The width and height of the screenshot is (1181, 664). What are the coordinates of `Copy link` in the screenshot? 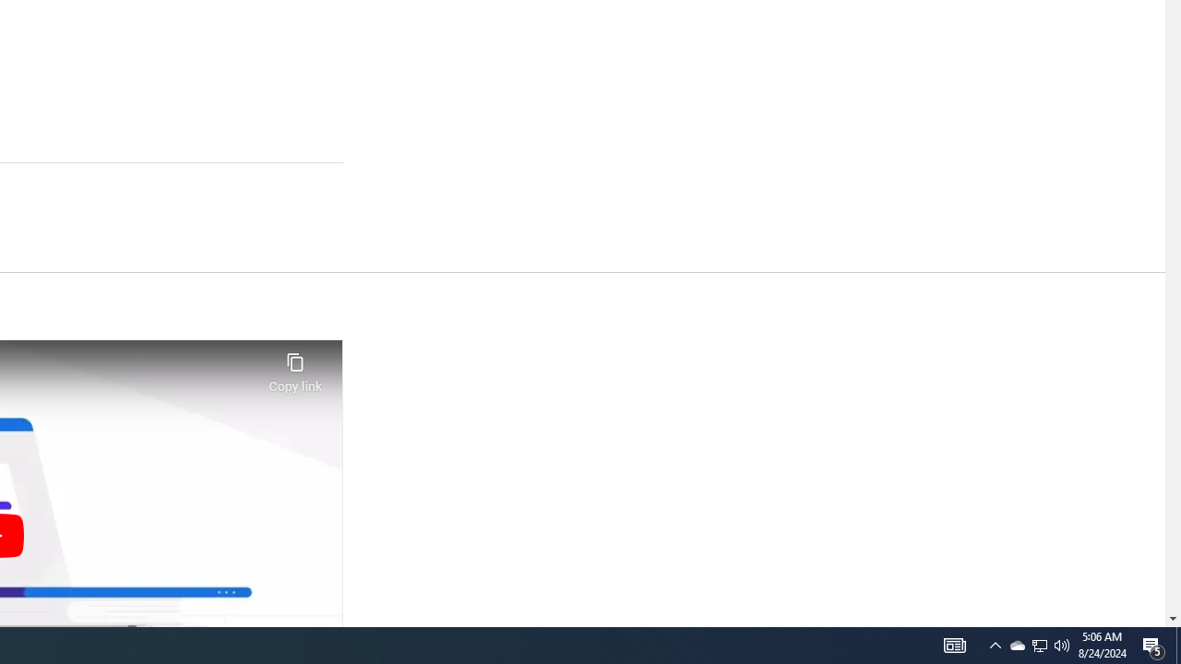 It's located at (295, 367).